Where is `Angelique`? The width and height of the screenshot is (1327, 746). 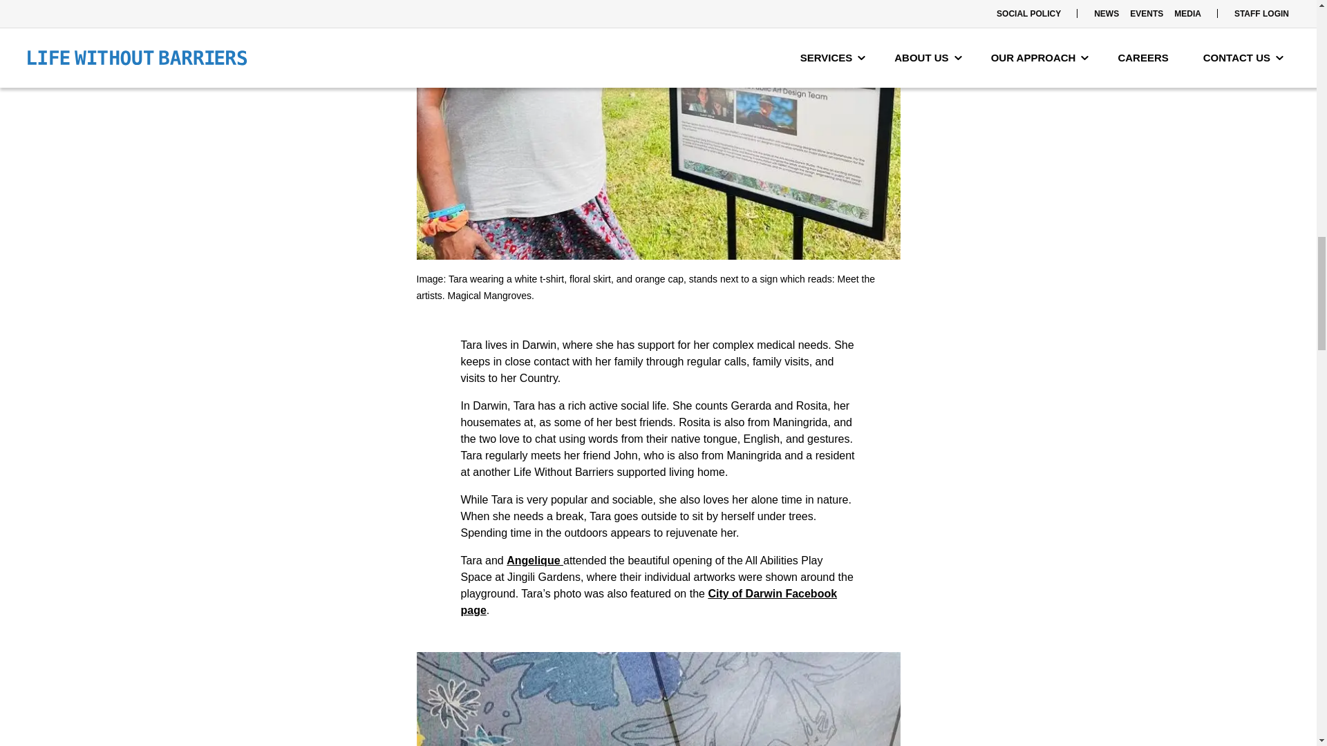
Angelique is located at coordinates (535, 560).